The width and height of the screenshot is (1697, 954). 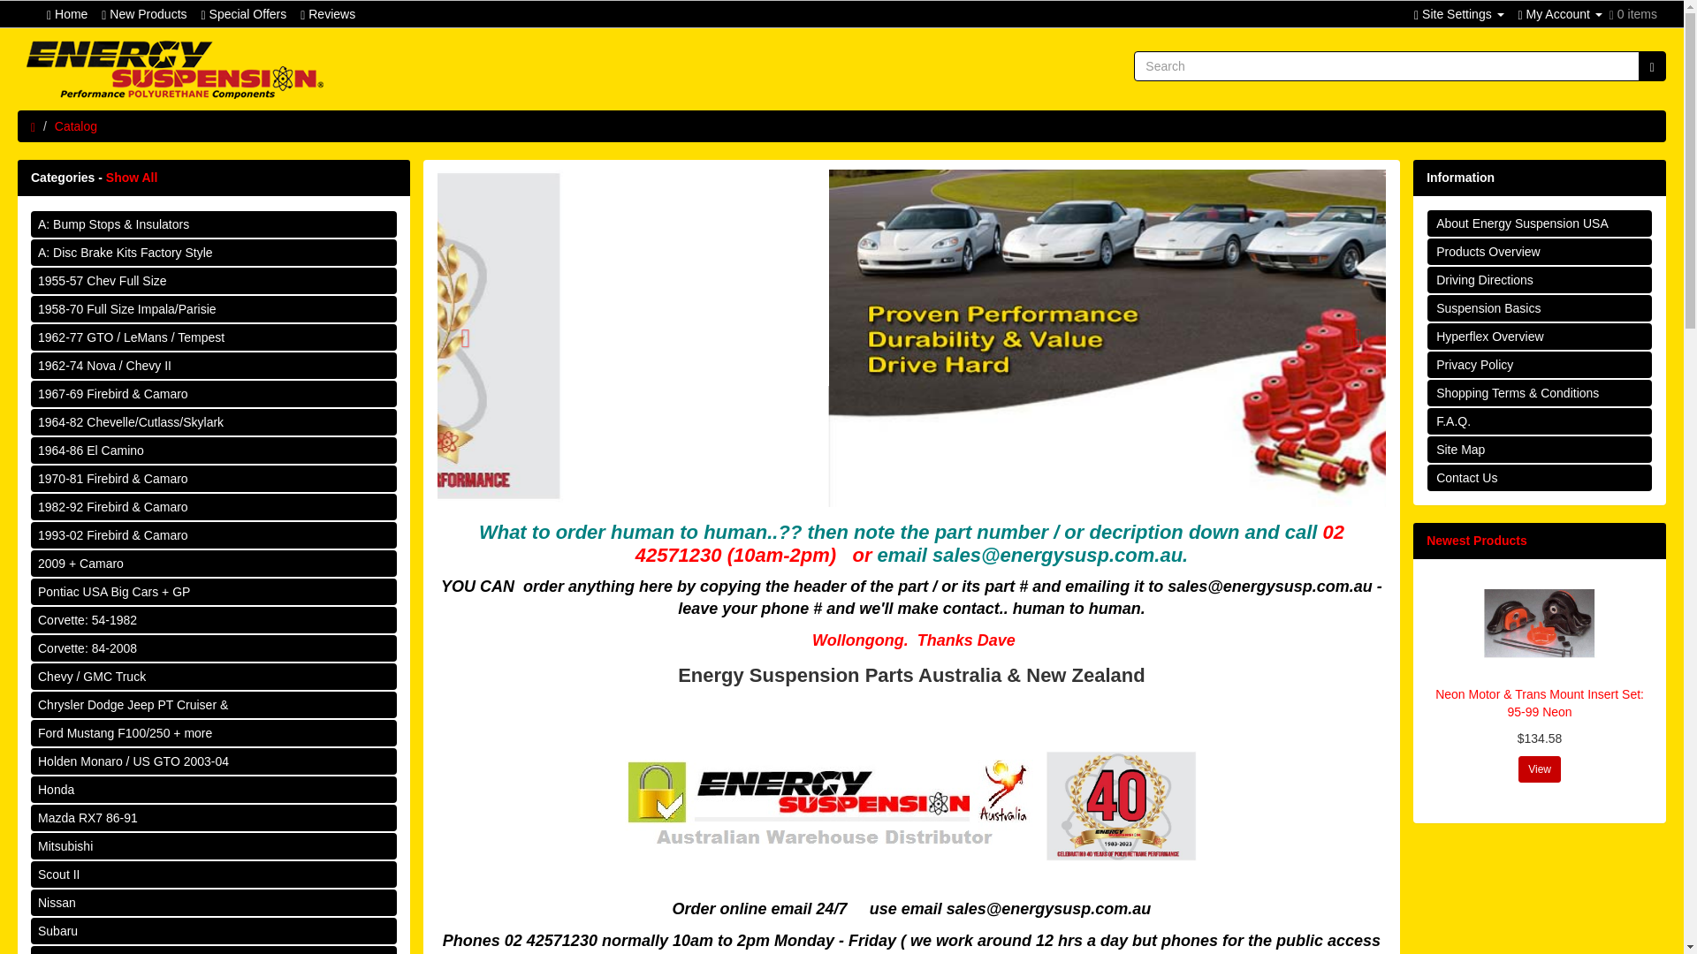 What do you see at coordinates (214, 507) in the screenshot?
I see `1982-92 Firebird & Camaro` at bounding box center [214, 507].